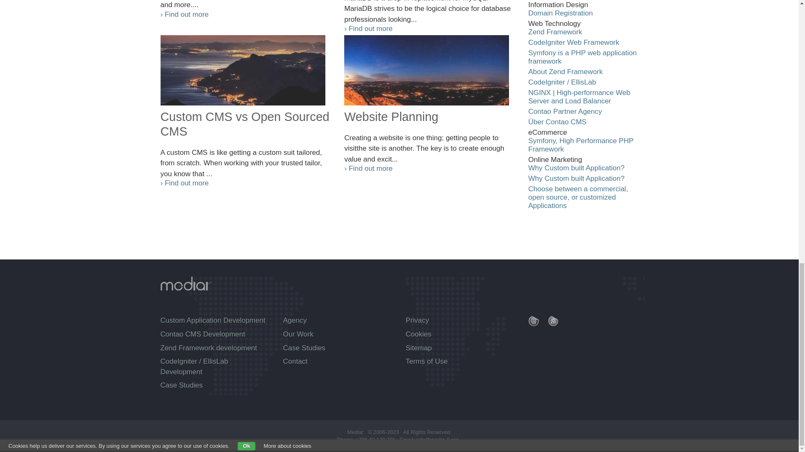  I want to click on Learn more on Website Planning, so click(430, 119).